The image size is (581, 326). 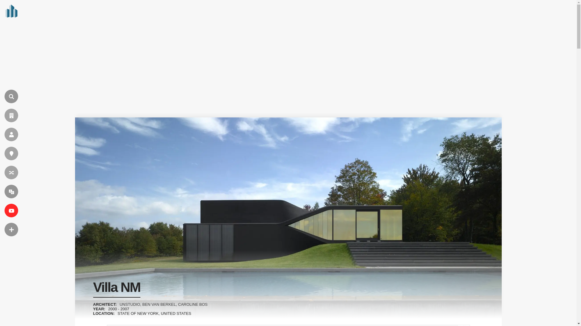 What do you see at coordinates (193, 304) in the screenshot?
I see `CAROLINE BOS` at bounding box center [193, 304].